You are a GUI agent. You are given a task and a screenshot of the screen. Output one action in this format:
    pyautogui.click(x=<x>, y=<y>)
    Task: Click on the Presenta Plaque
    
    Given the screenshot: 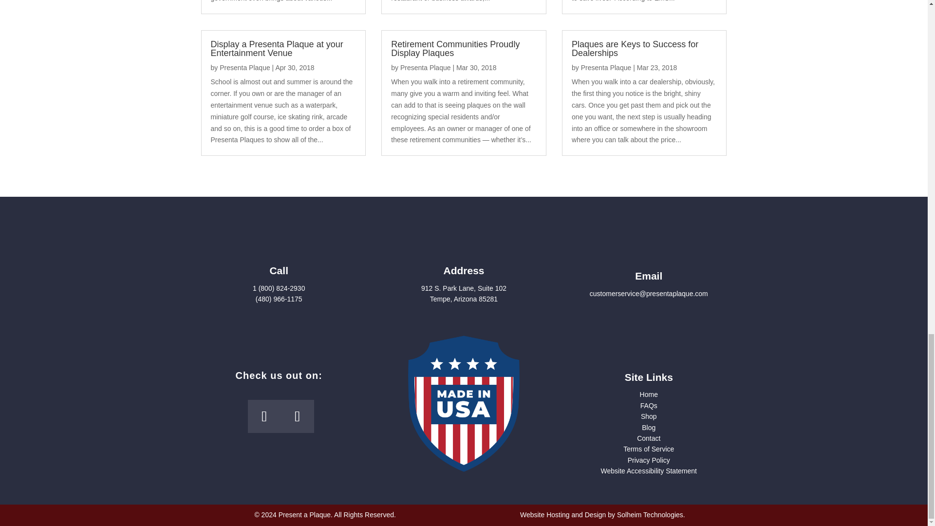 What is the action you would take?
    pyautogui.click(x=425, y=67)
    